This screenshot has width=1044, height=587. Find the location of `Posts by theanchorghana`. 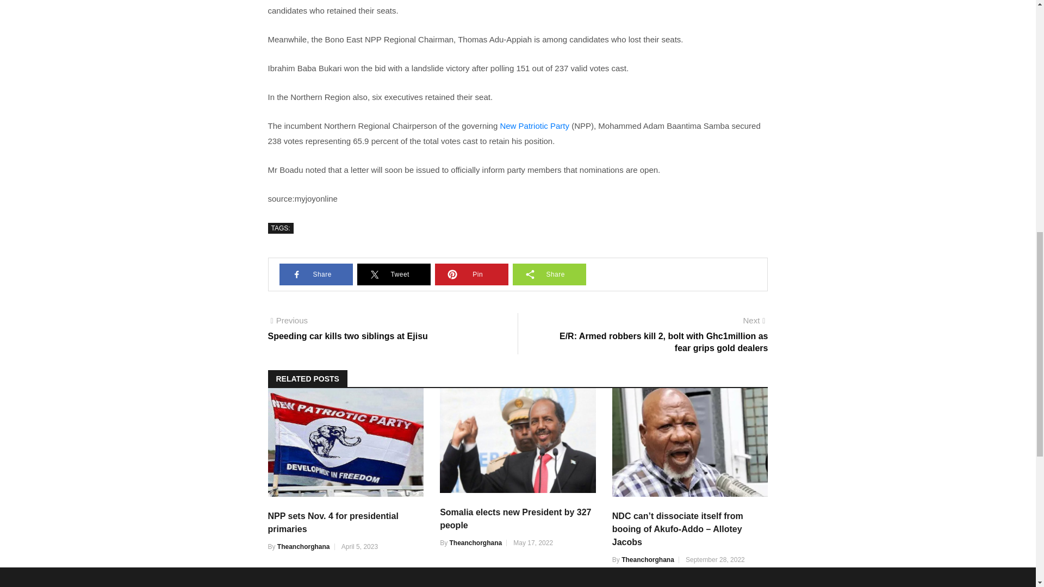

Posts by theanchorghana is located at coordinates (303, 547).